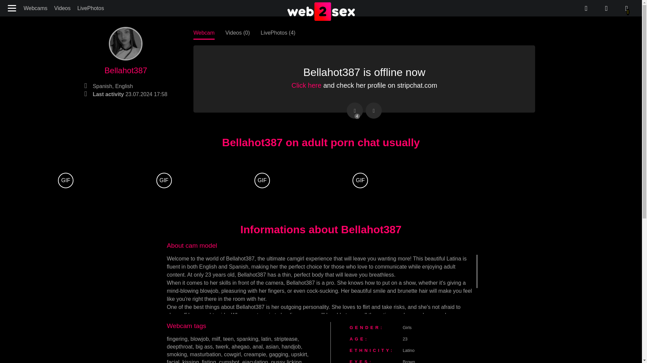 The width and height of the screenshot is (647, 363). Describe the element at coordinates (285, 339) in the screenshot. I see `striptease` at that location.